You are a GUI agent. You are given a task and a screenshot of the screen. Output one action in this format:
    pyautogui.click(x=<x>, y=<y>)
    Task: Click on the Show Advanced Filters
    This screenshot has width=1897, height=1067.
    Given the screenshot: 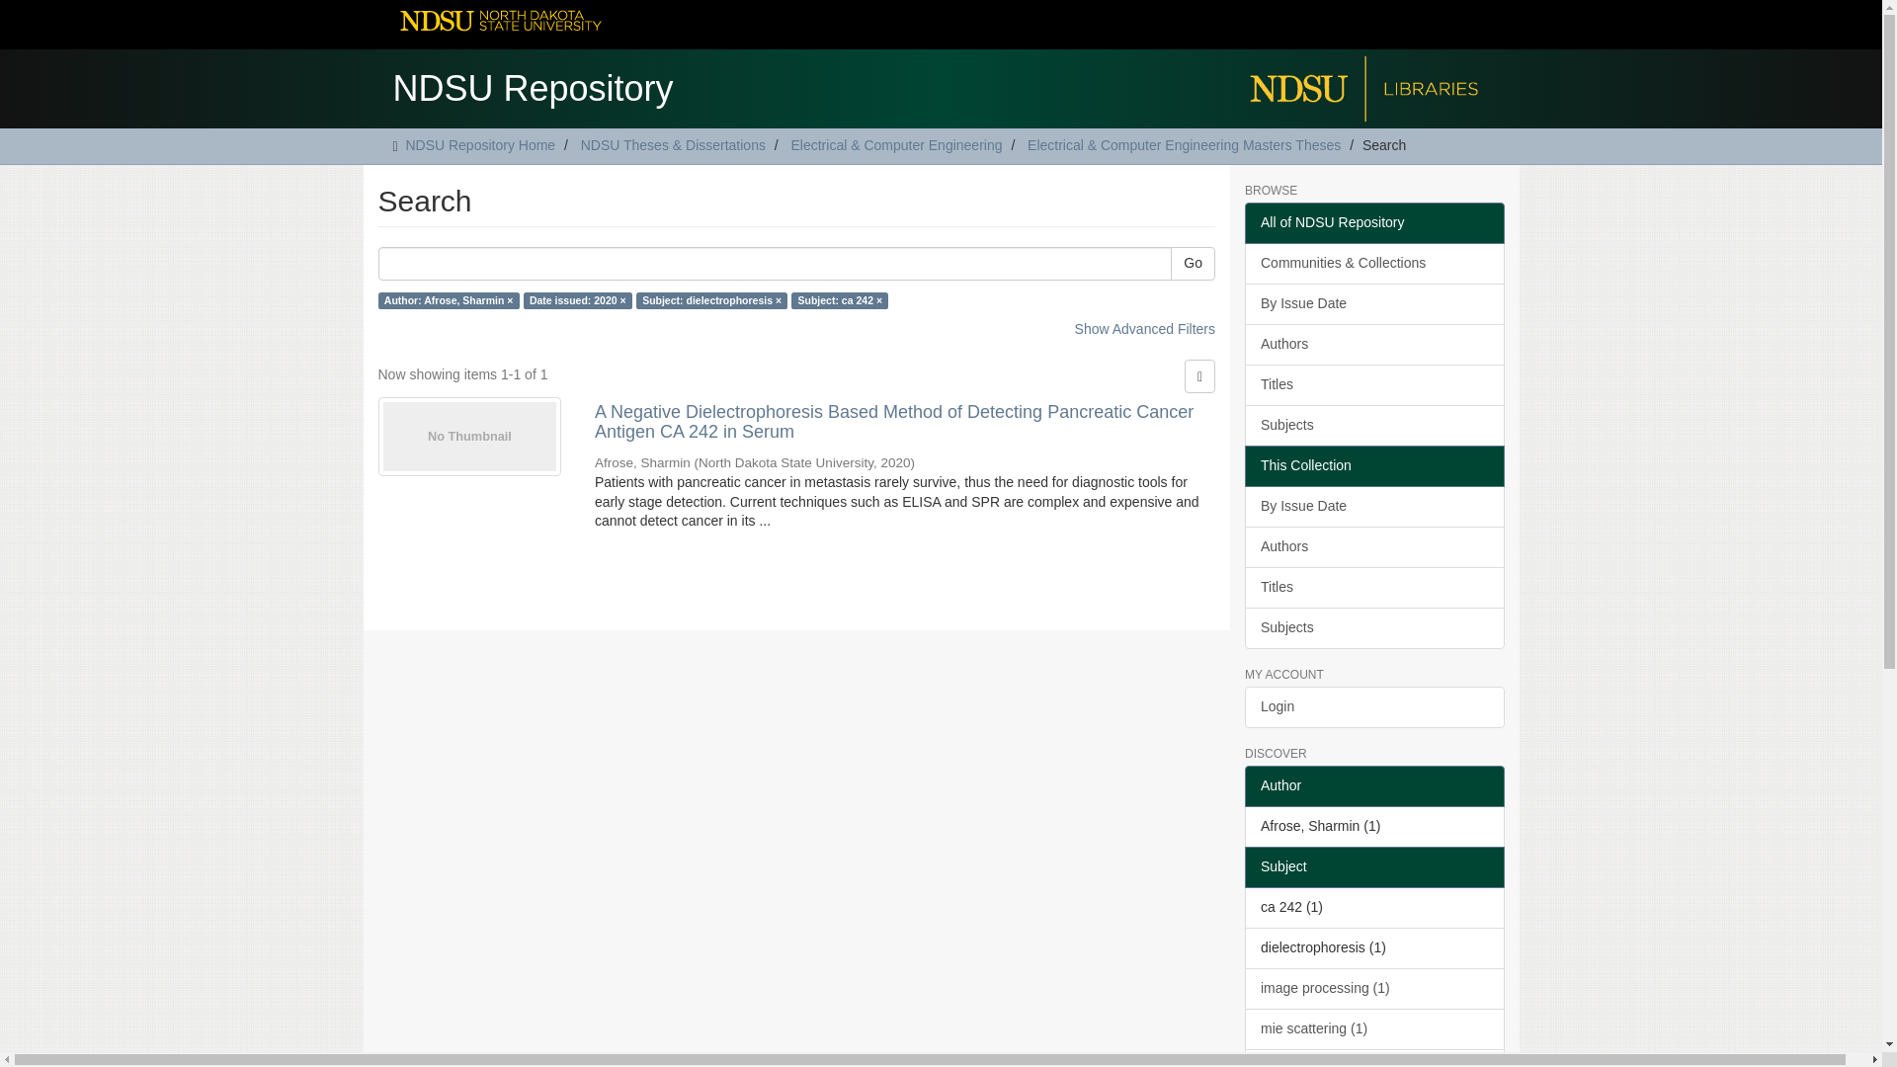 What is the action you would take?
    pyautogui.click(x=1145, y=329)
    